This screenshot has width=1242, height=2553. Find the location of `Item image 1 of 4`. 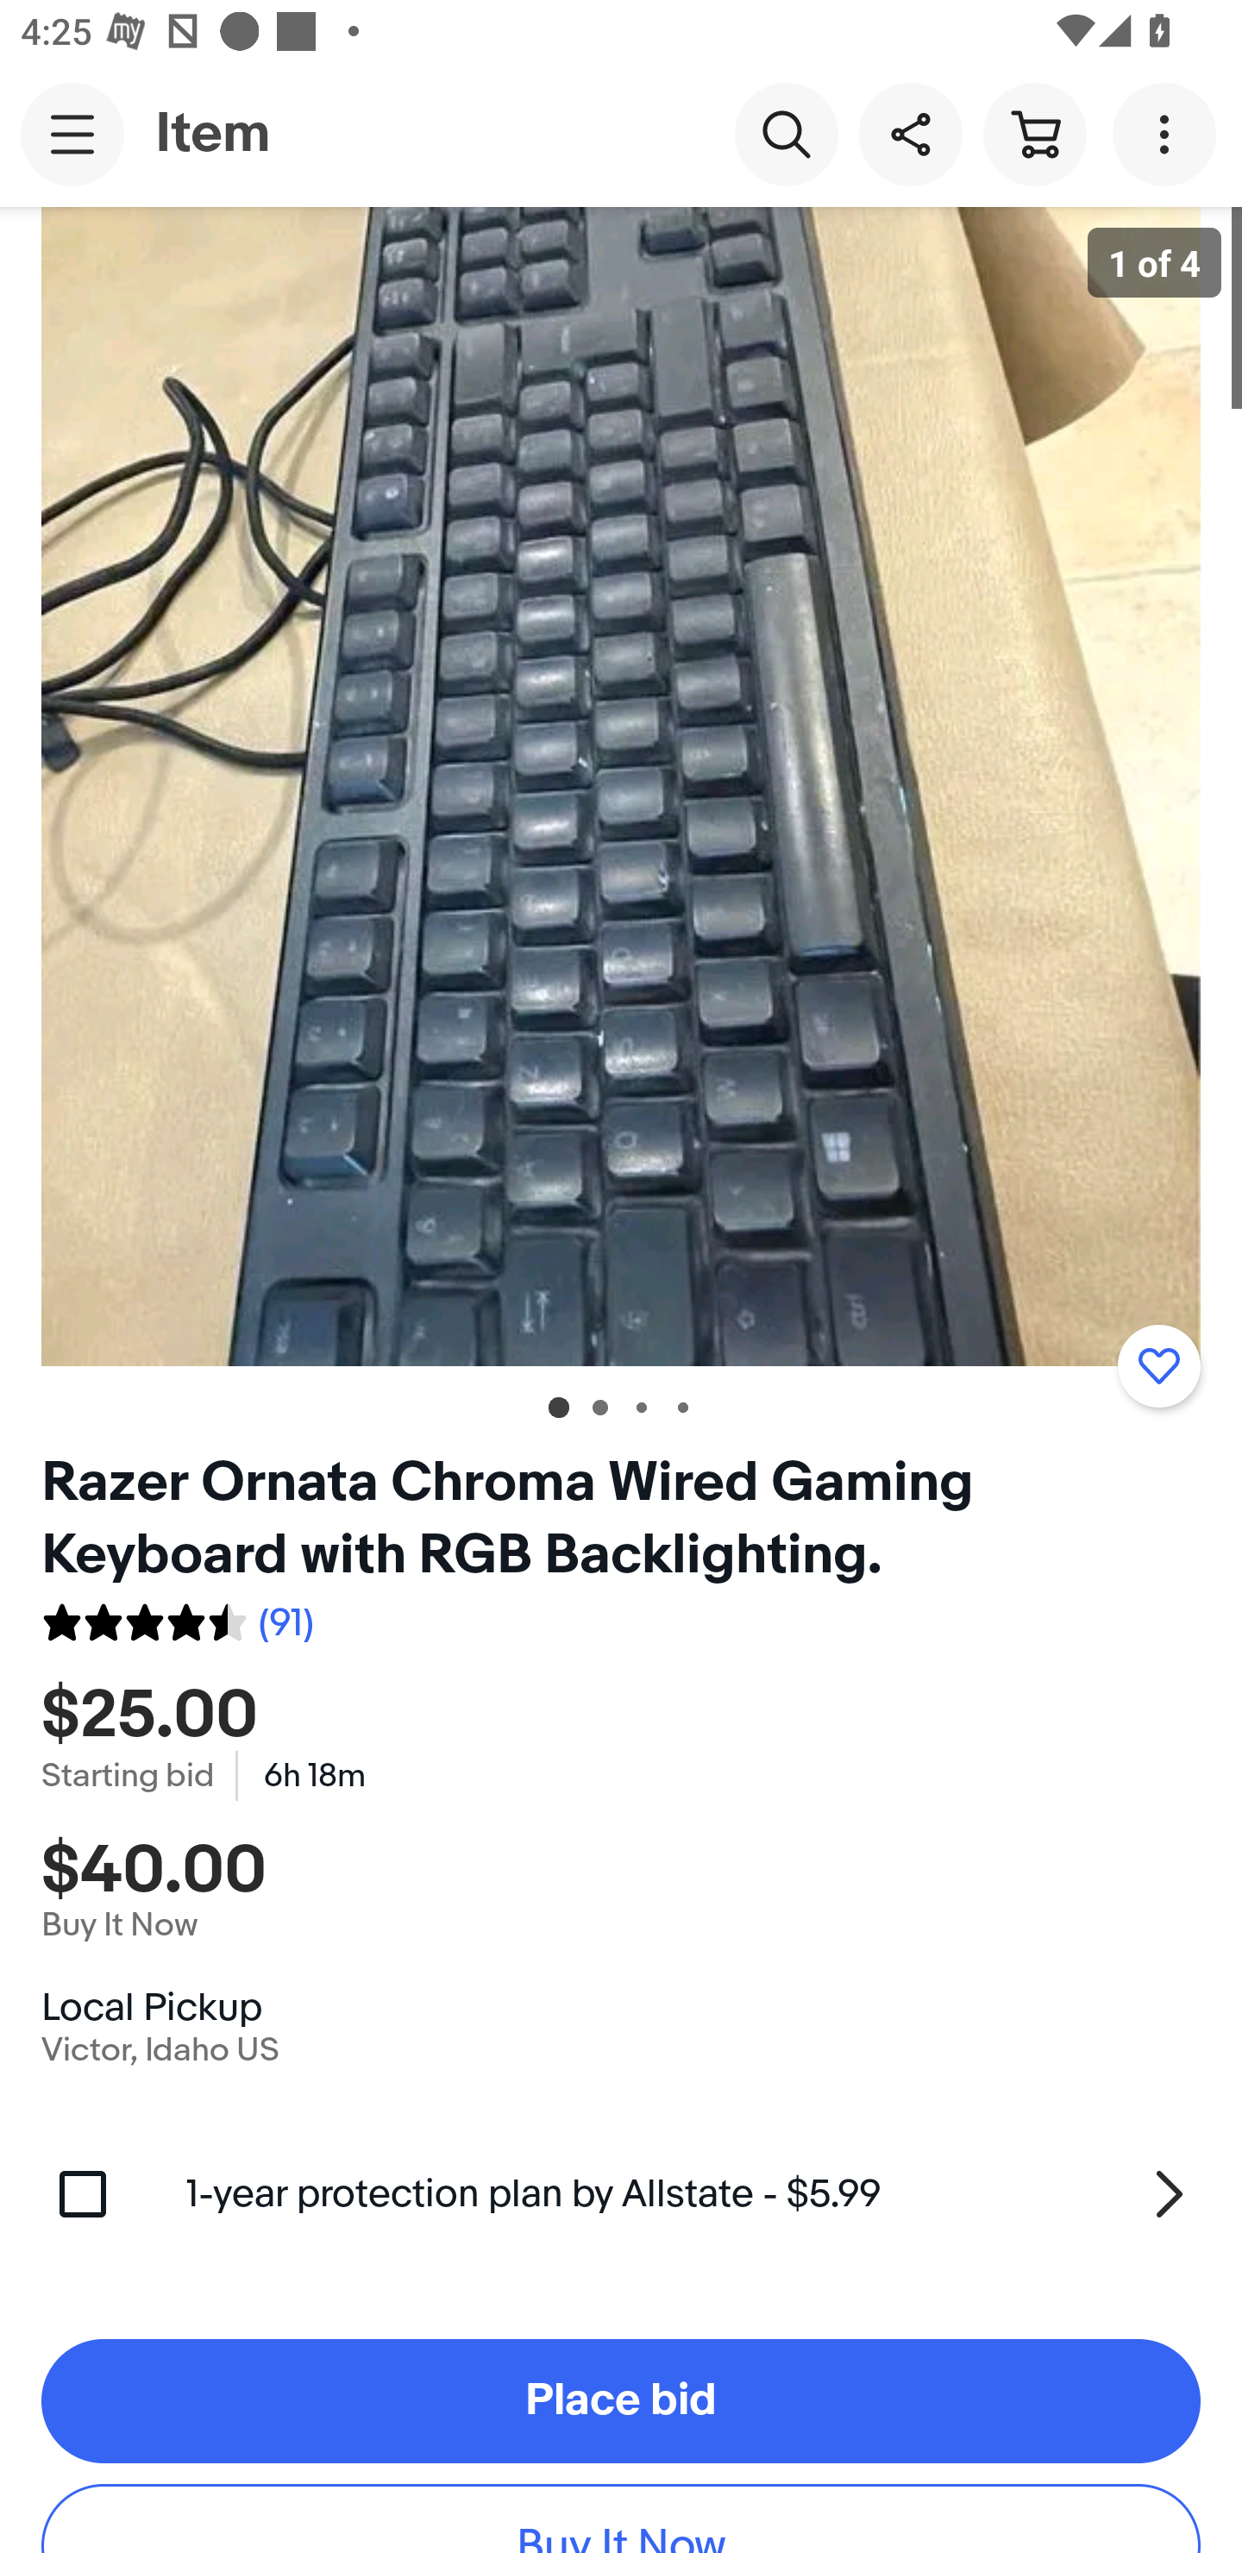

Item image 1 of 4 is located at coordinates (621, 786).